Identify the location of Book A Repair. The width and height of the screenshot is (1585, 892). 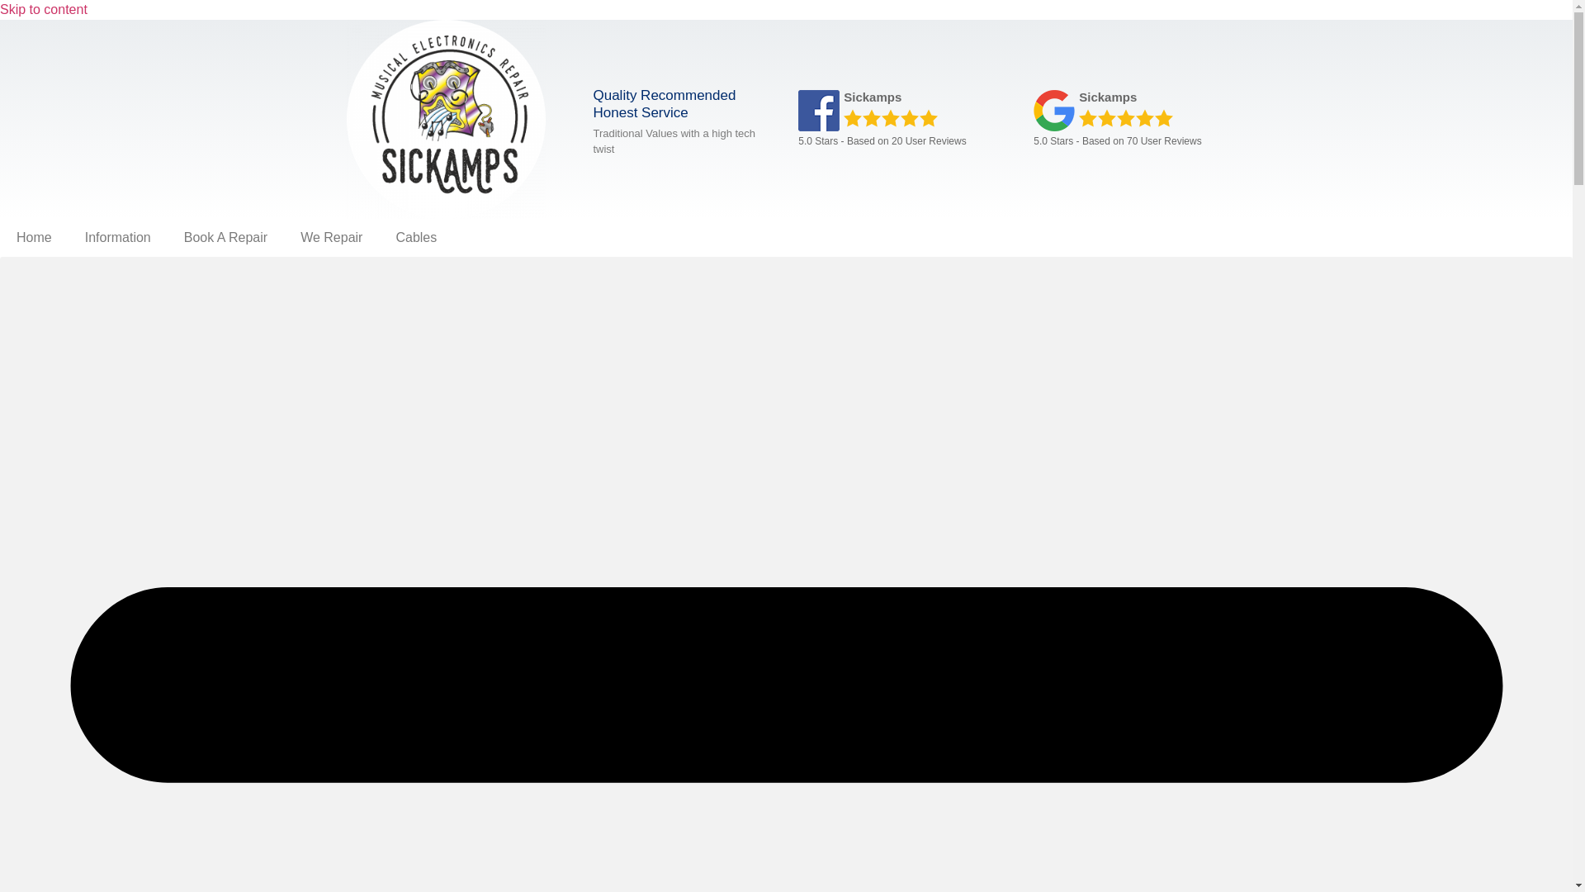
(225, 238).